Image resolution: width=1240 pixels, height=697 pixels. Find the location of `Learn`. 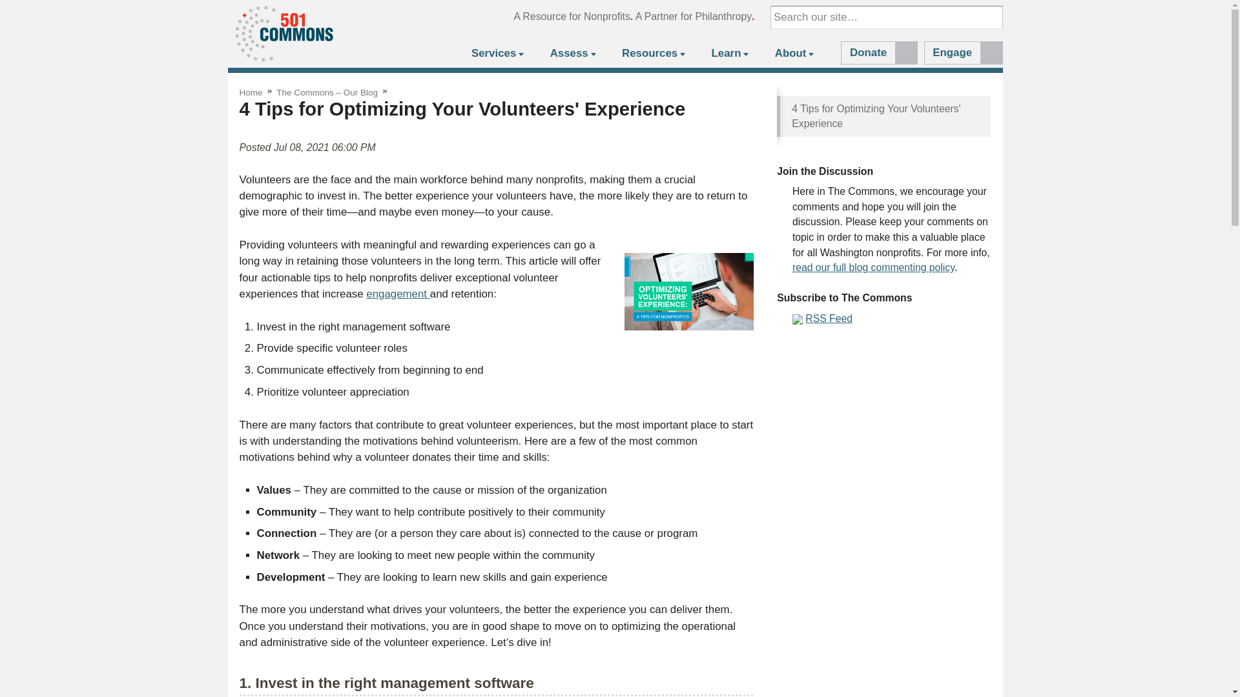

Learn is located at coordinates (728, 54).